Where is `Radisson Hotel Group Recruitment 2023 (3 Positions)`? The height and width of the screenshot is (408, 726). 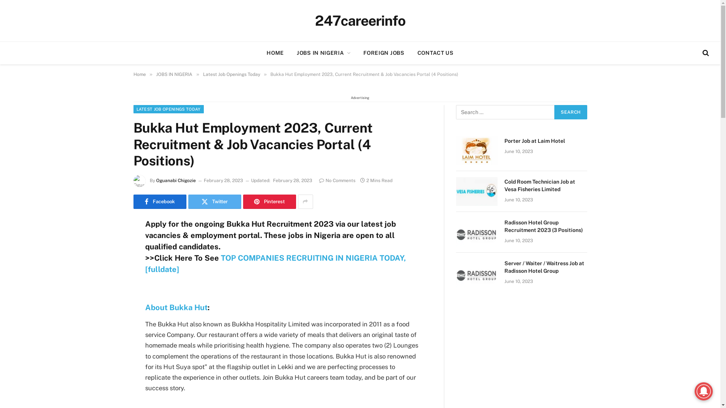 Radisson Hotel Group Recruitment 2023 (3 Positions) is located at coordinates (477, 232).